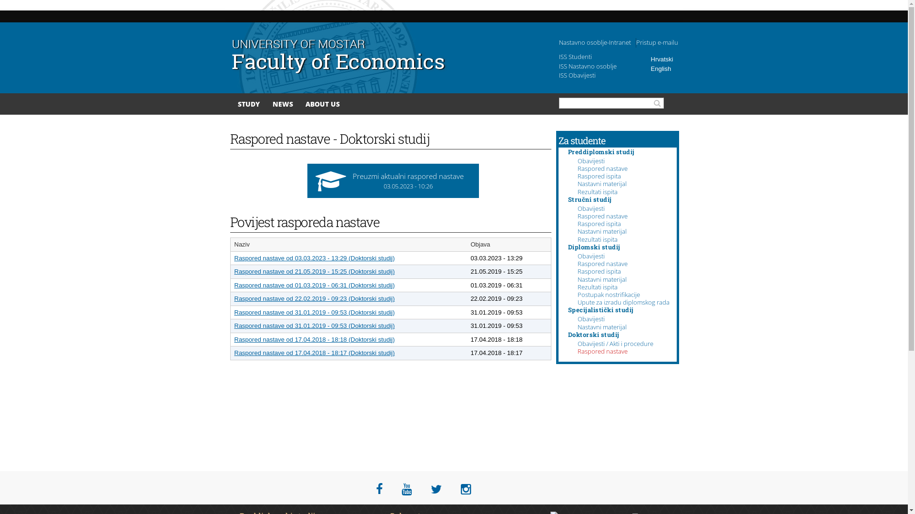 The image size is (915, 514). Describe the element at coordinates (616, 344) in the screenshot. I see `Obavijesti / Akti i procedure` at that location.